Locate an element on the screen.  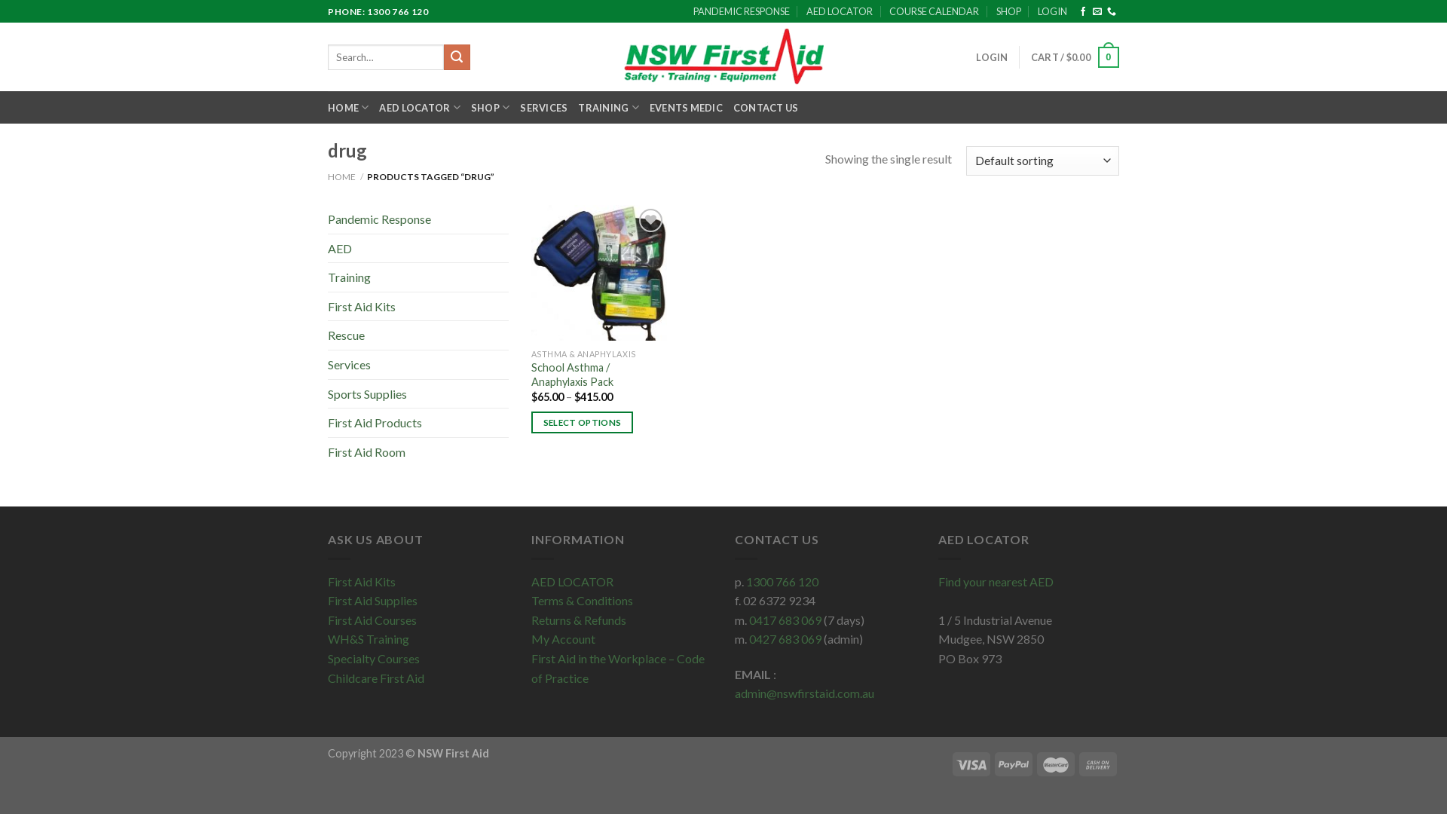
Specialty Courses is located at coordinates (374, 658).